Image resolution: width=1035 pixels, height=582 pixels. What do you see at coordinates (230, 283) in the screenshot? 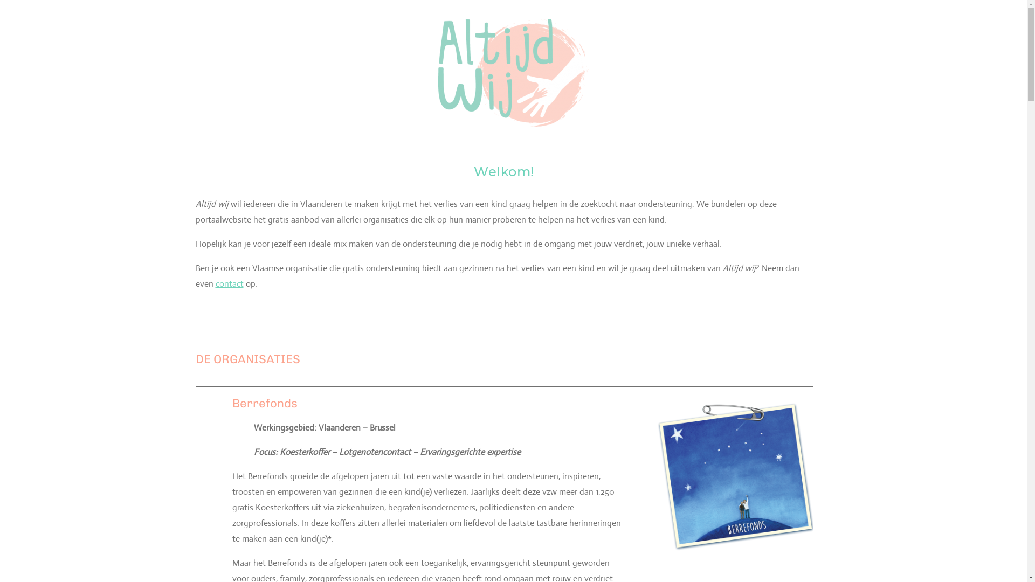
I see `contact` at bounding box center [230, 283].